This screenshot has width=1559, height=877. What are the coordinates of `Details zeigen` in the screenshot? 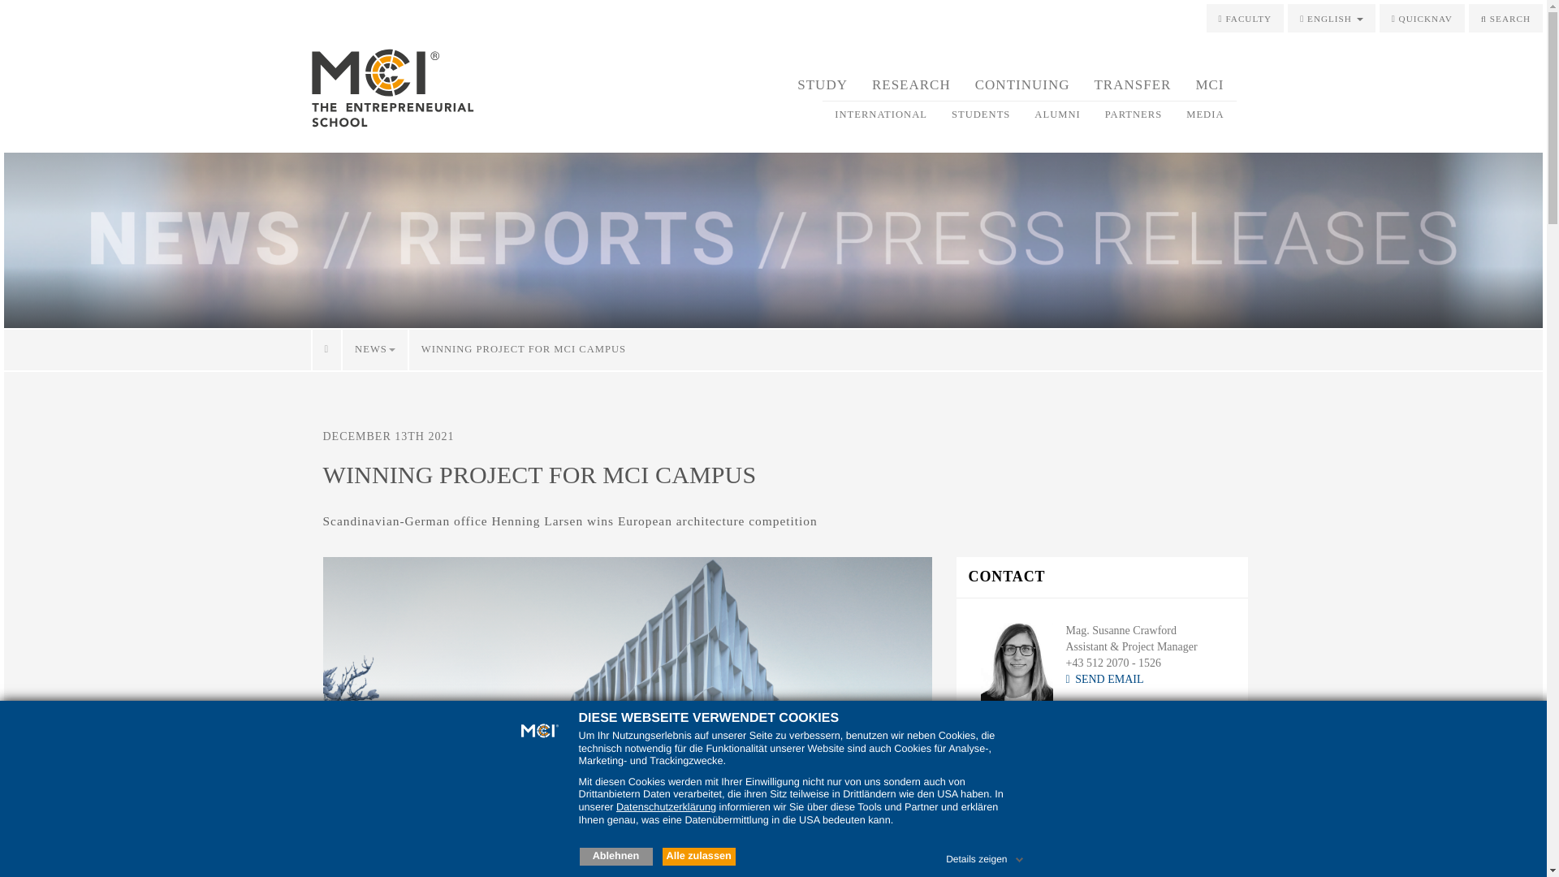 It's located at (986, 856).